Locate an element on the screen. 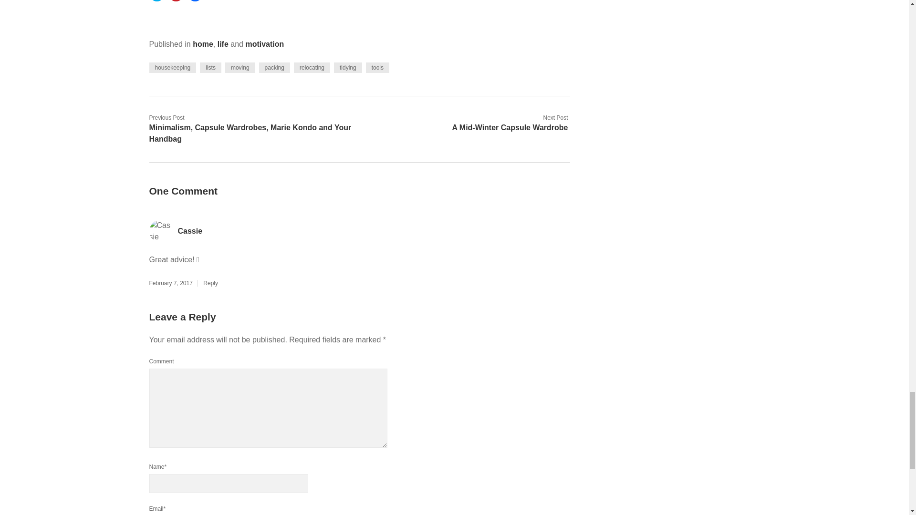 This screenshot has width=916, height=515. View all posts in home is located at coordinates (203, 44).